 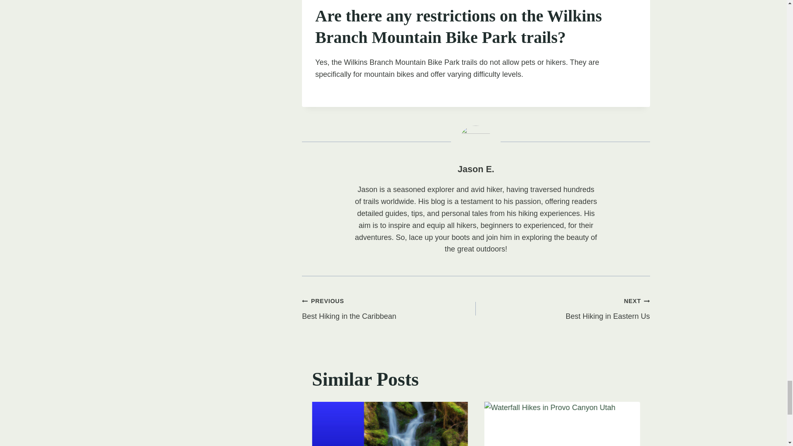 I want to click on Waterfall Hikes in Provo Canyon Utah 3, so click(x=476, y=169).